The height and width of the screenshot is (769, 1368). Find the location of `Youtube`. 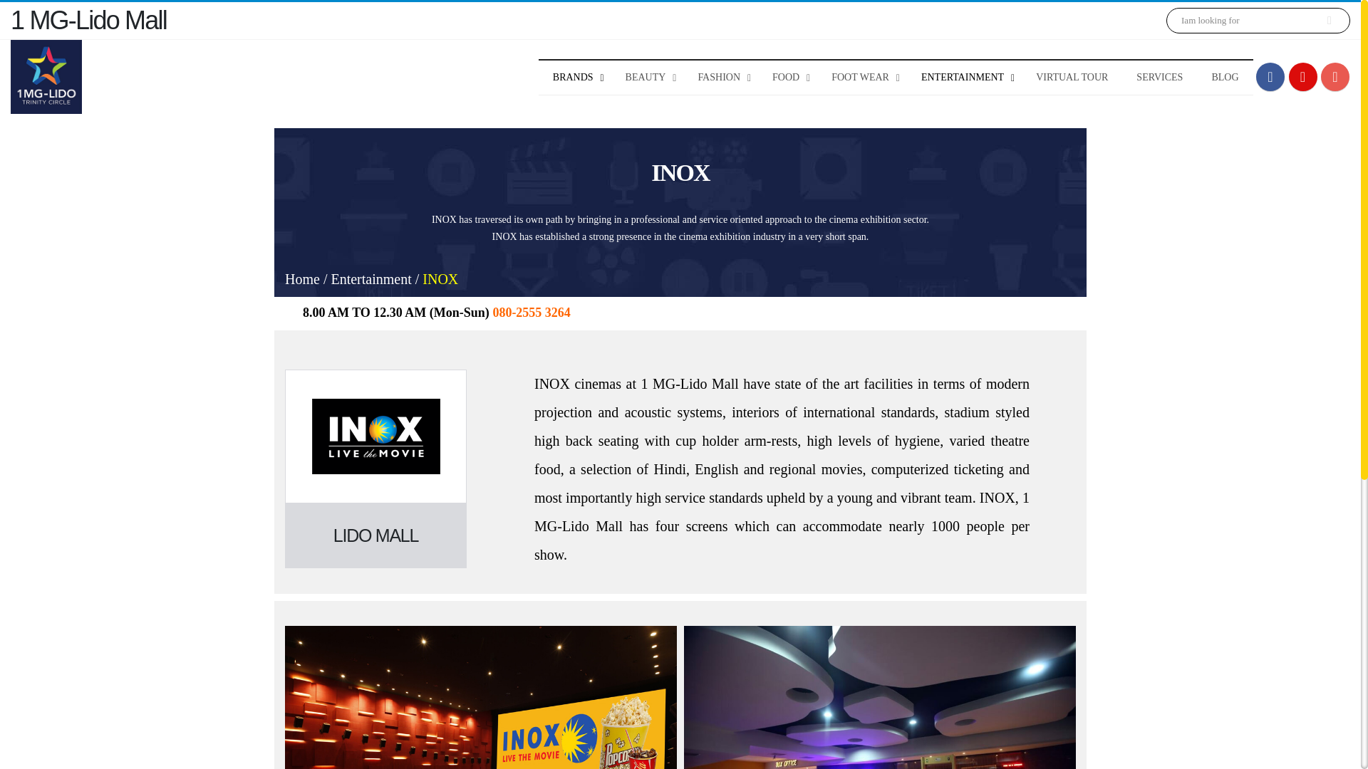

Youtube is located at coordinates (1302, 77).